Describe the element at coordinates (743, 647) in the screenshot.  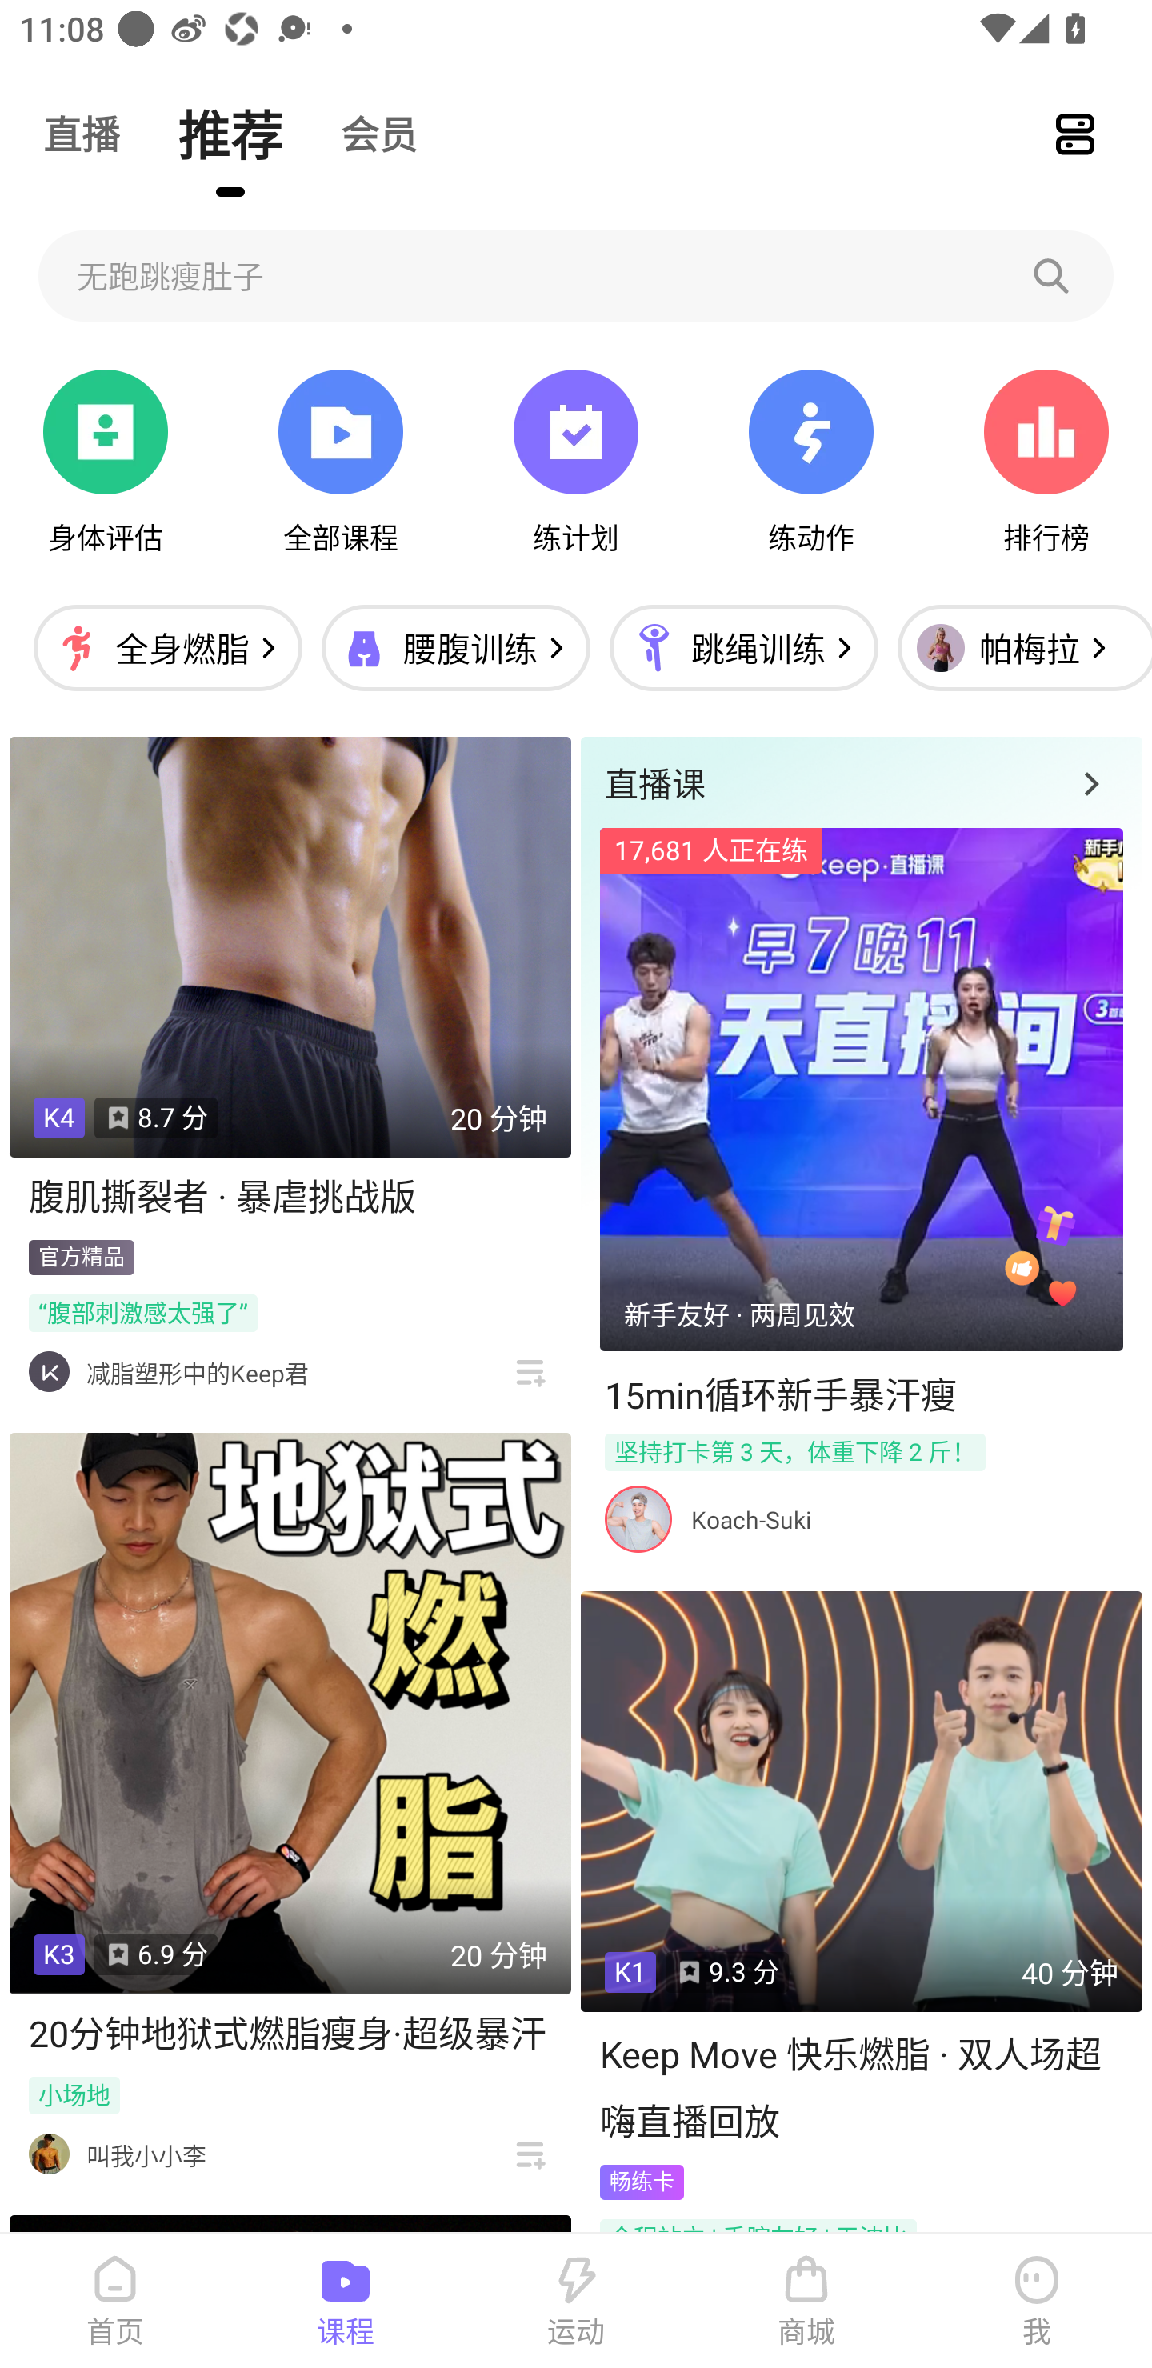
I see `跳绳训练 更多` at that location.